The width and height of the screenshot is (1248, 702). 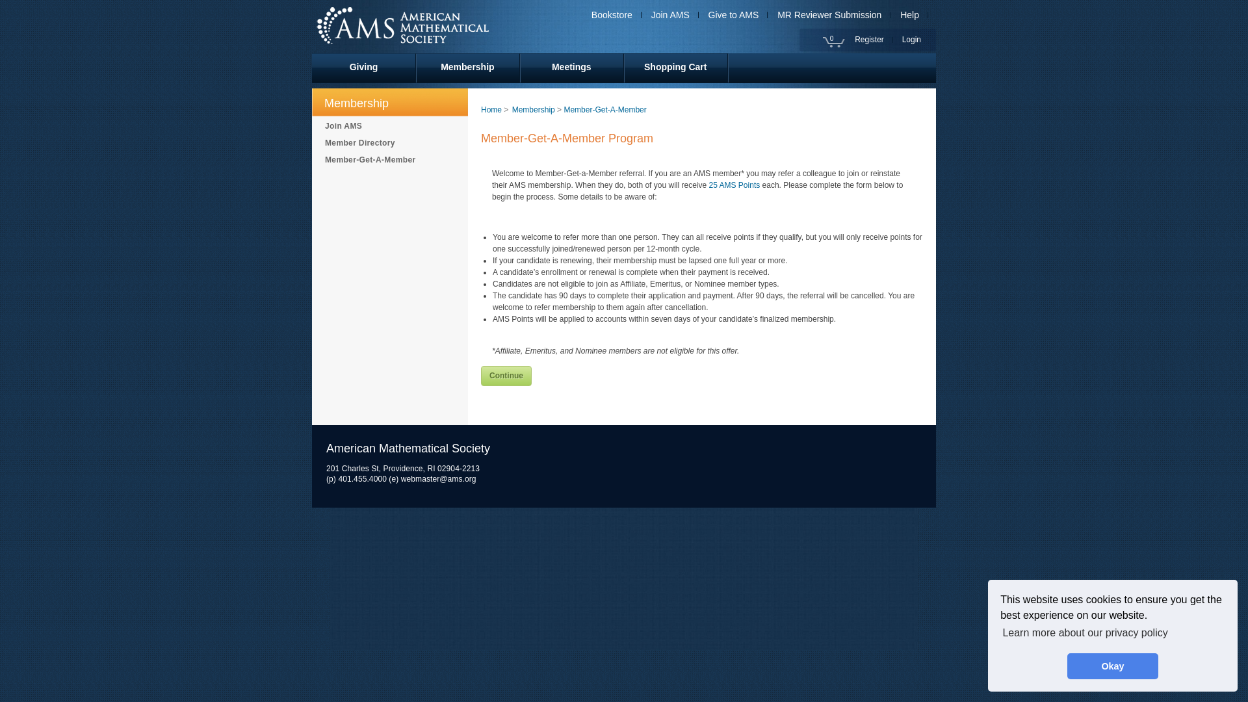 What do you see at coordinates (468, 68) in the screenshot?
I see `Membership` at bounding box center [468, 68].